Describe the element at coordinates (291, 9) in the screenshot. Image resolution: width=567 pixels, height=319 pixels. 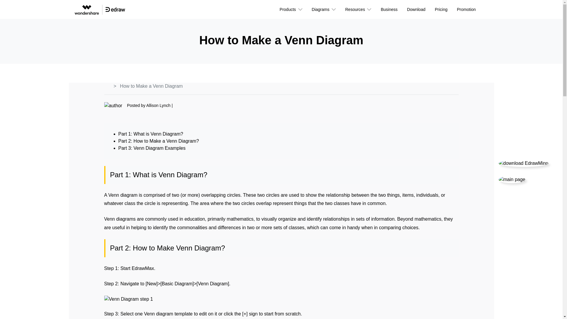
I see `Products` at that location.